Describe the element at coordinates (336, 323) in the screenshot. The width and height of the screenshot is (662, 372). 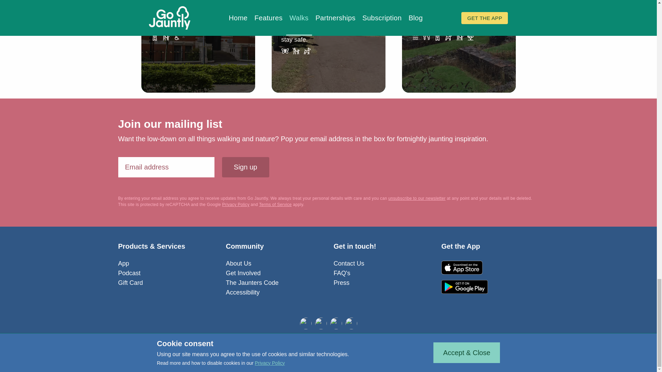
I see `Email us` at that location.